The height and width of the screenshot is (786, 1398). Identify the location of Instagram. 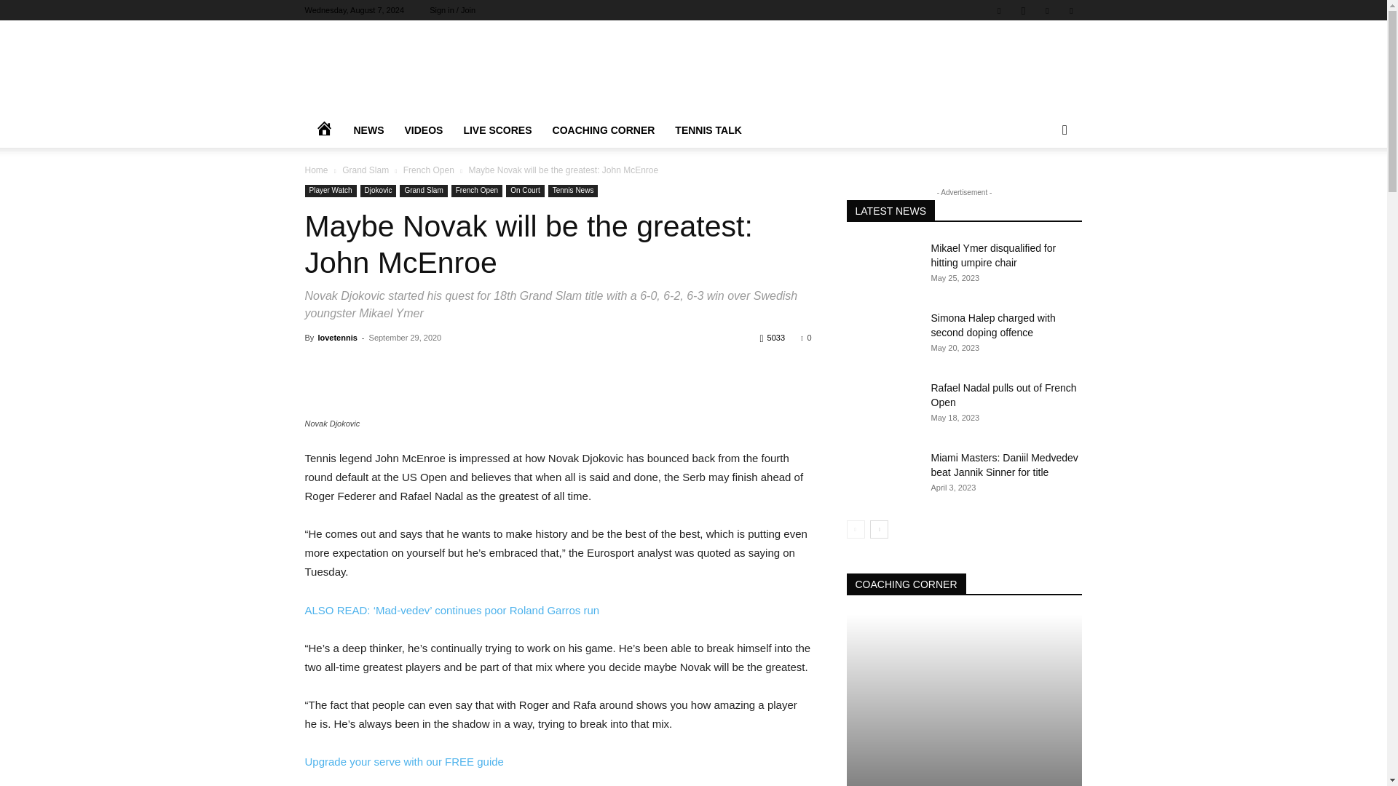
(1023, 10).